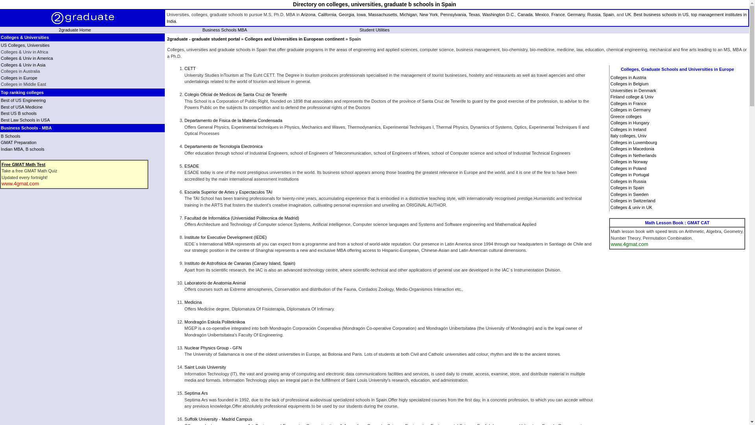 The image size is (755, 425). What do you see at coordinates (630, 175) in the screenshot?
I see `Colleges in Portugal` at bounding box center [630, 175].